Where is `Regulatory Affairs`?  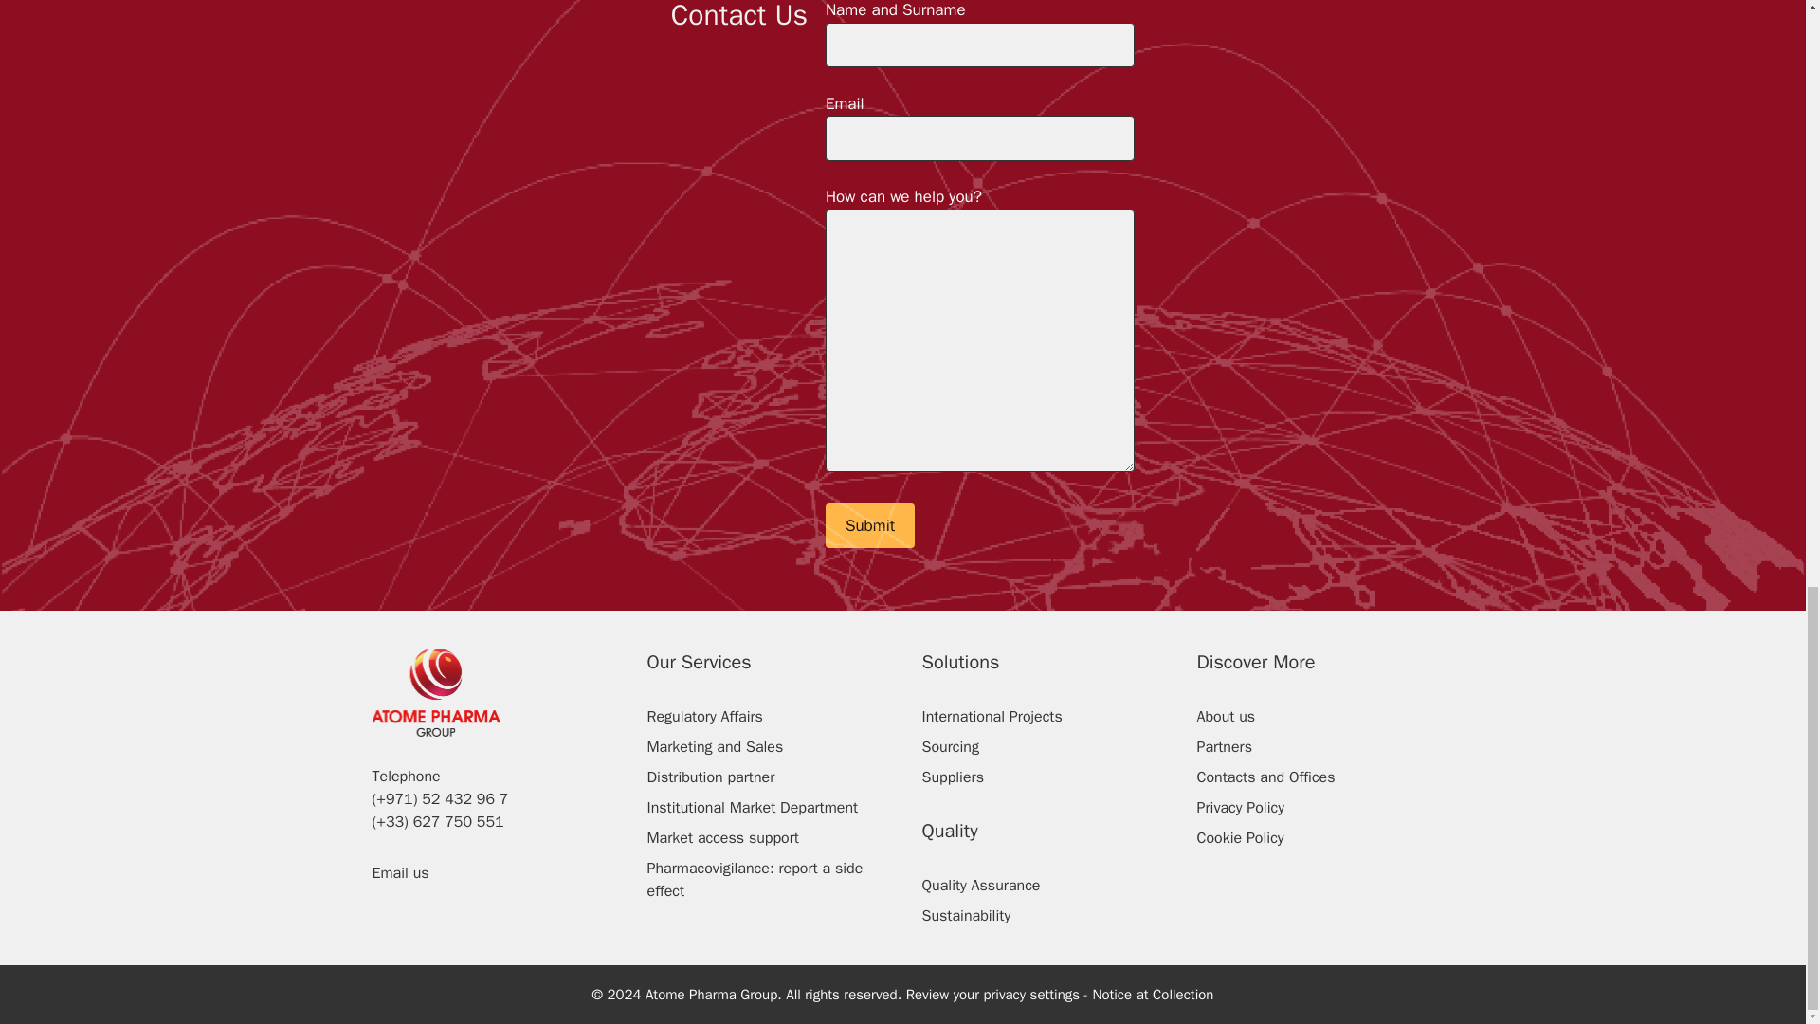 Regulatory Affairs is located at coordinates (703, 717).